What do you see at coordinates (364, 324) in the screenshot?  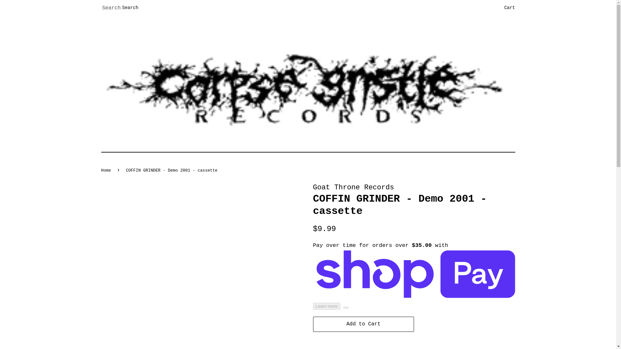 I see `Add to Cart` at bounding box center [364, 324].